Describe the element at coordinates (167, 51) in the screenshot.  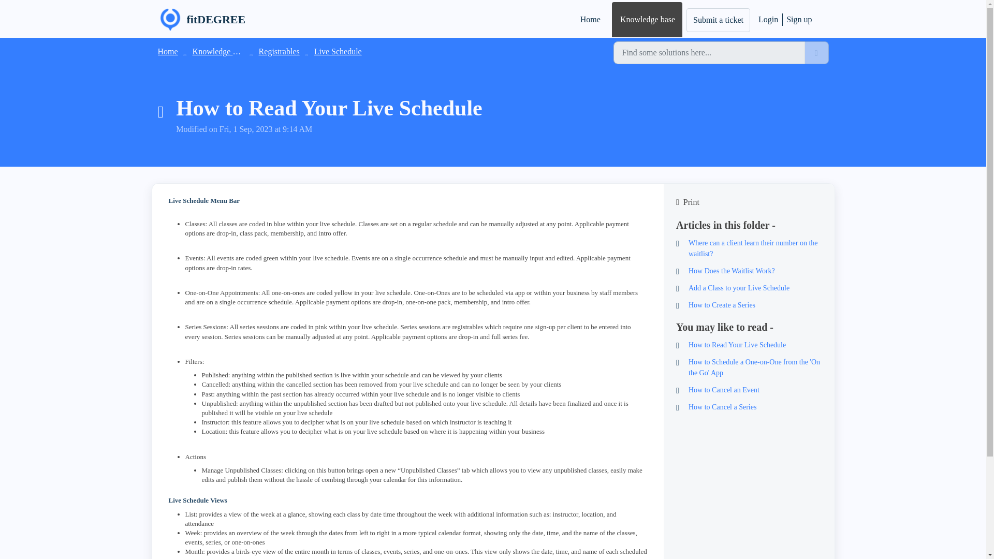
I see `Home` at that location.